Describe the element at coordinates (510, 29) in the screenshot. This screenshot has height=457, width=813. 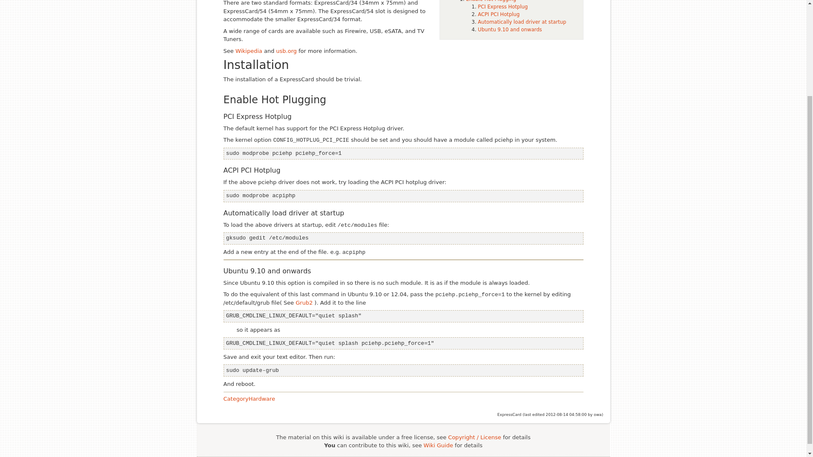
I see `Ubuntu 9.10 and onwards` at that location.